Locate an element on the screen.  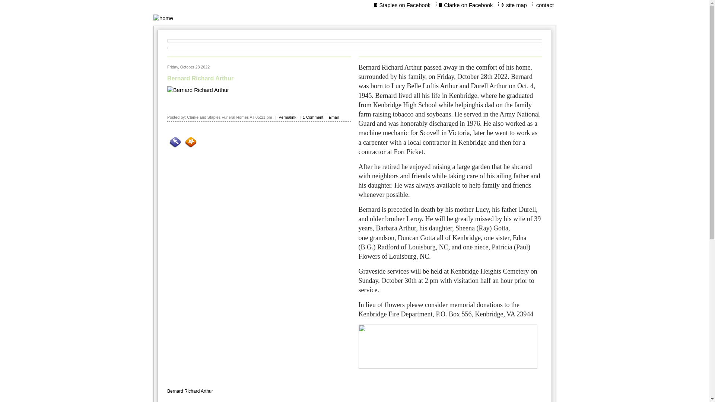
1 Comment is located at coordinates (313, 117).